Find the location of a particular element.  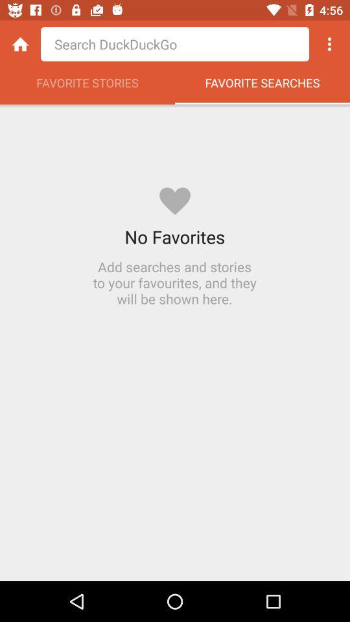

go to home page is located at coordinates (21, 44).